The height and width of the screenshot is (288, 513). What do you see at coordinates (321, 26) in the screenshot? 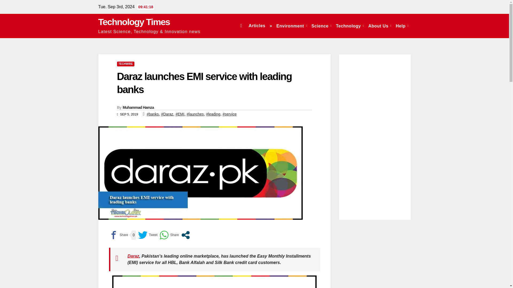
I see `Science` at bounding box center [321, 26].